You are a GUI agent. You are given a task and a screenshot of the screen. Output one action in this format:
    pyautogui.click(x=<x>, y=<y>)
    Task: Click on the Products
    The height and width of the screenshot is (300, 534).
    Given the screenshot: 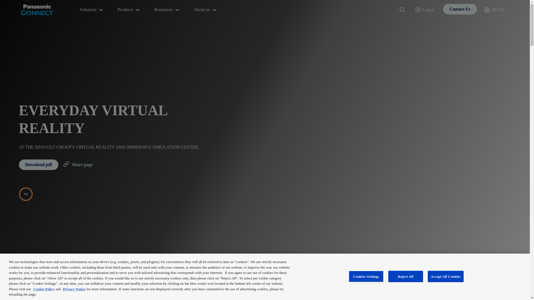 What is the action you would take?
    pyautogui.click(x=129, y=10)
    